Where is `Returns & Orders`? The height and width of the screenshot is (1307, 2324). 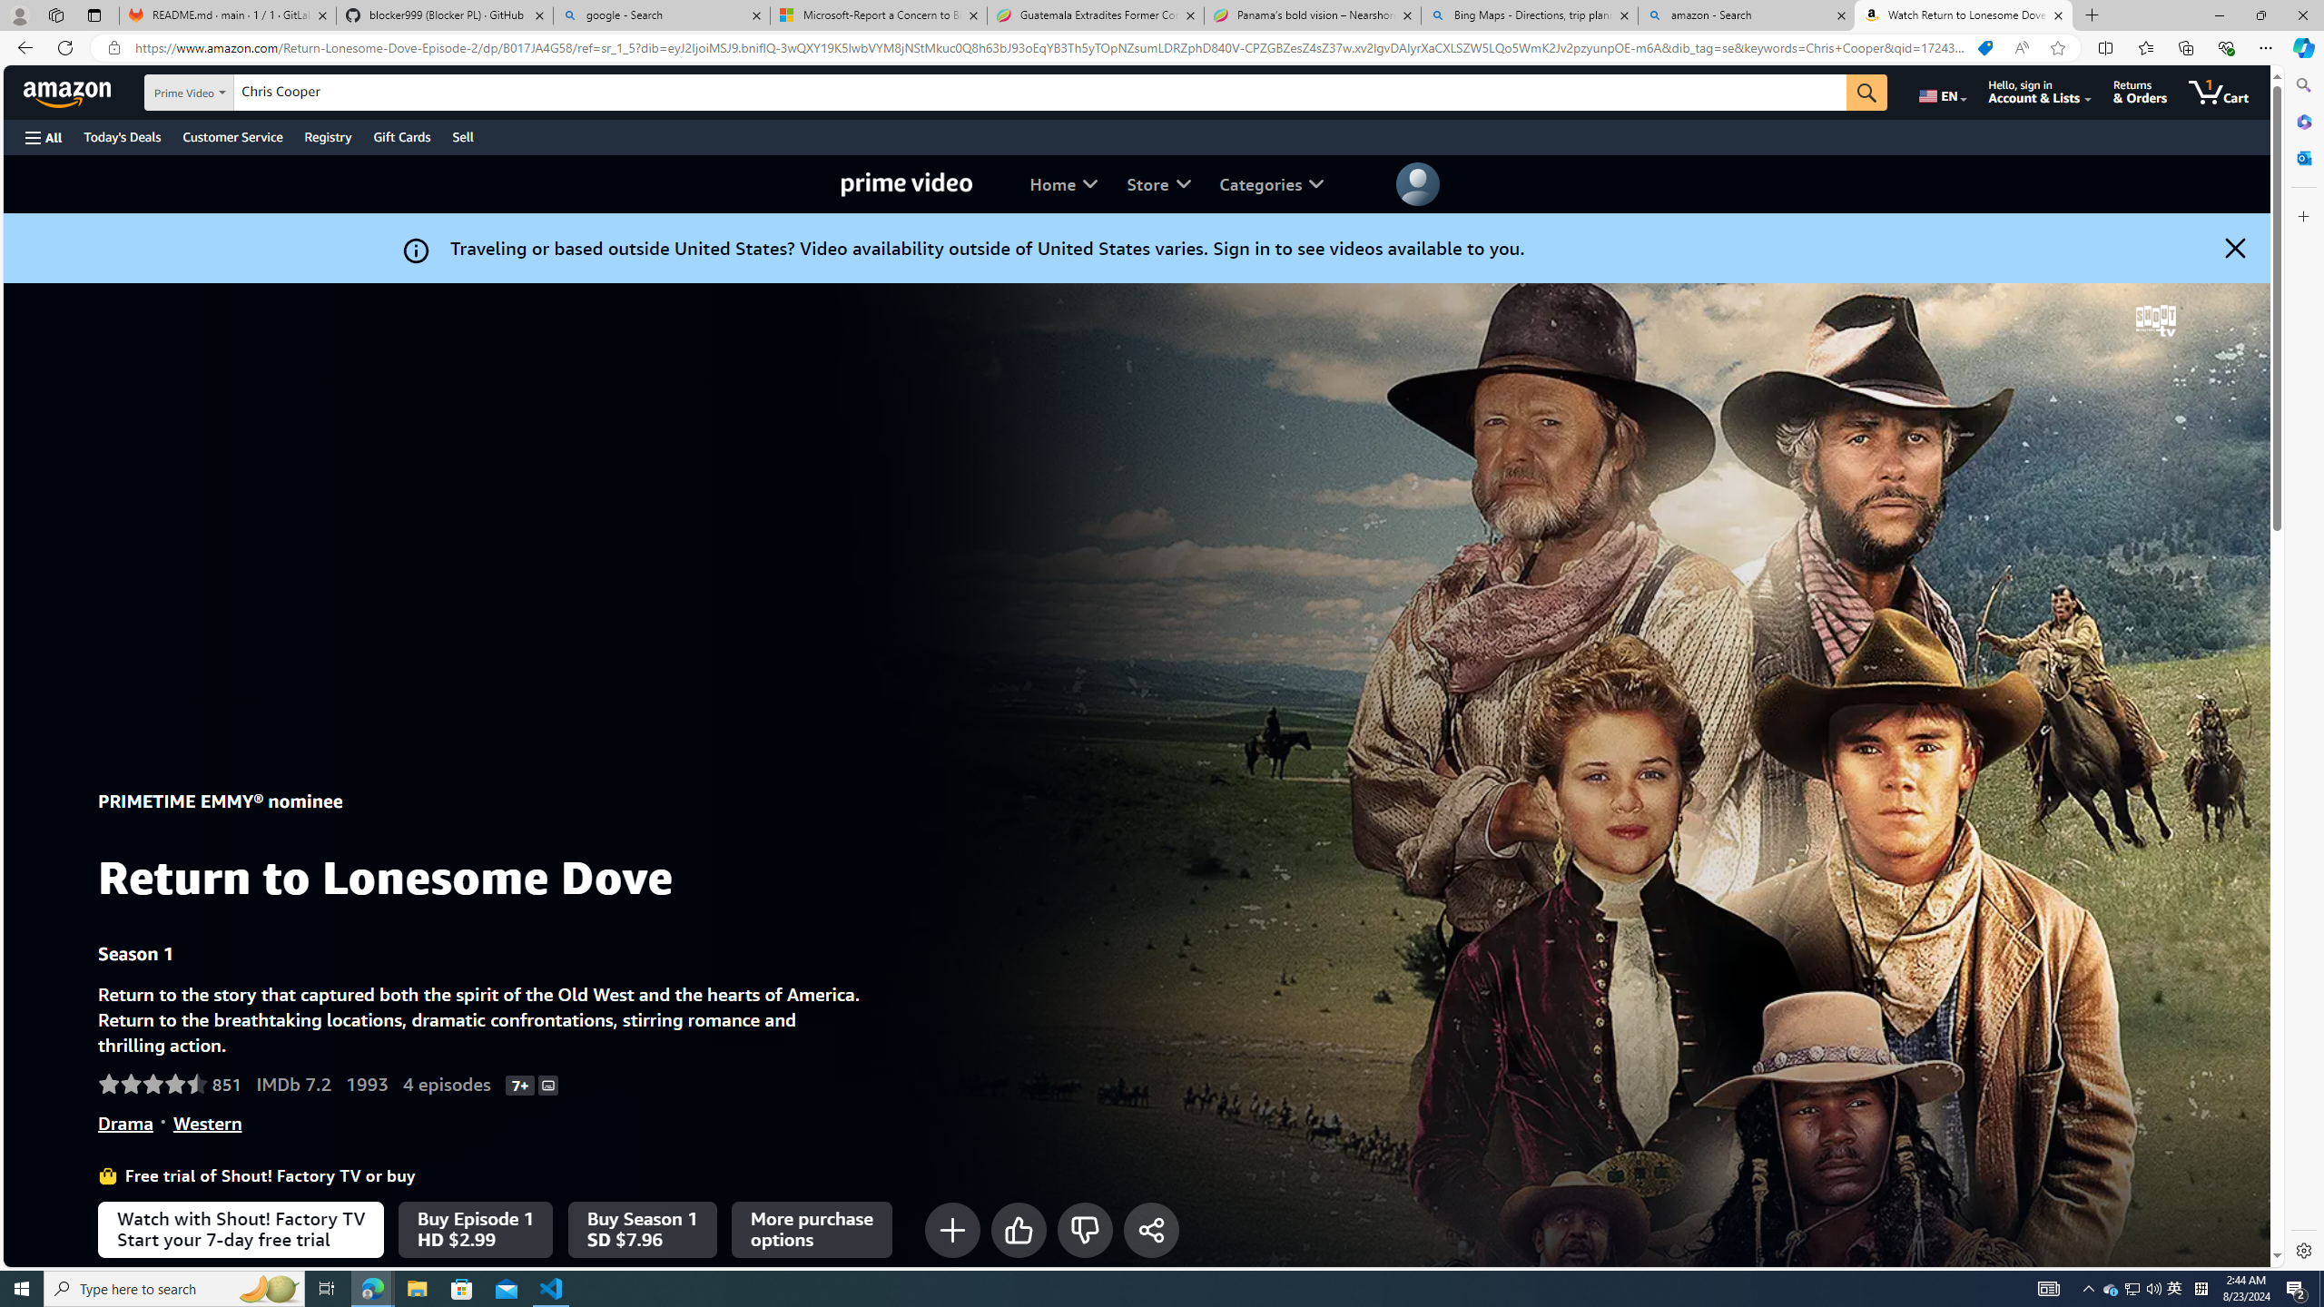 Returns & Orders is located at coordinates (2141, 92).